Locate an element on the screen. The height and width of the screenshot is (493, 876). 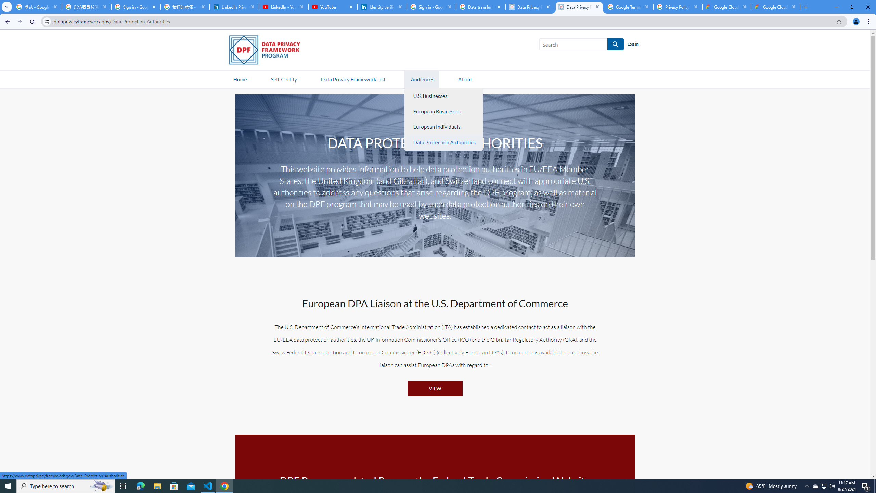
European Businesses is located at coordinates (444, 111).